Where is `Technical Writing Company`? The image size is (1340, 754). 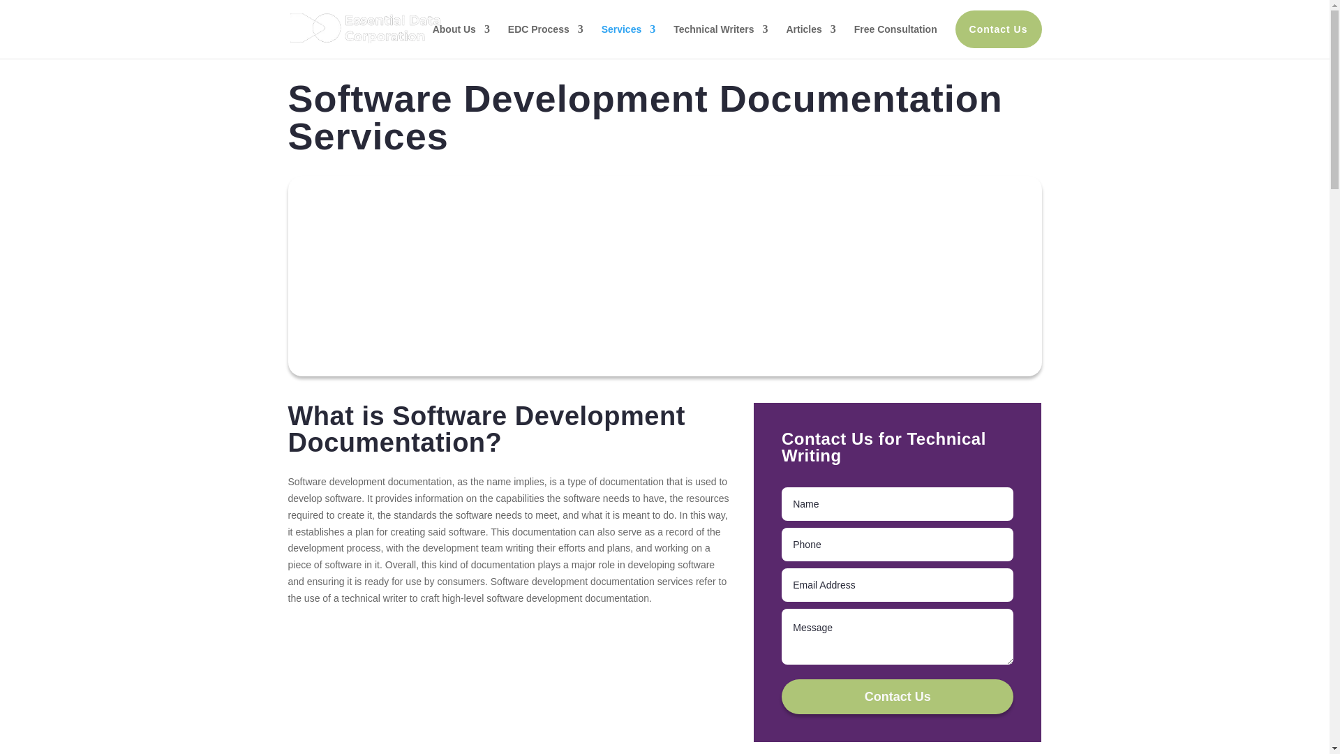
Technical Writing Company is located at coordinates (461, 29).